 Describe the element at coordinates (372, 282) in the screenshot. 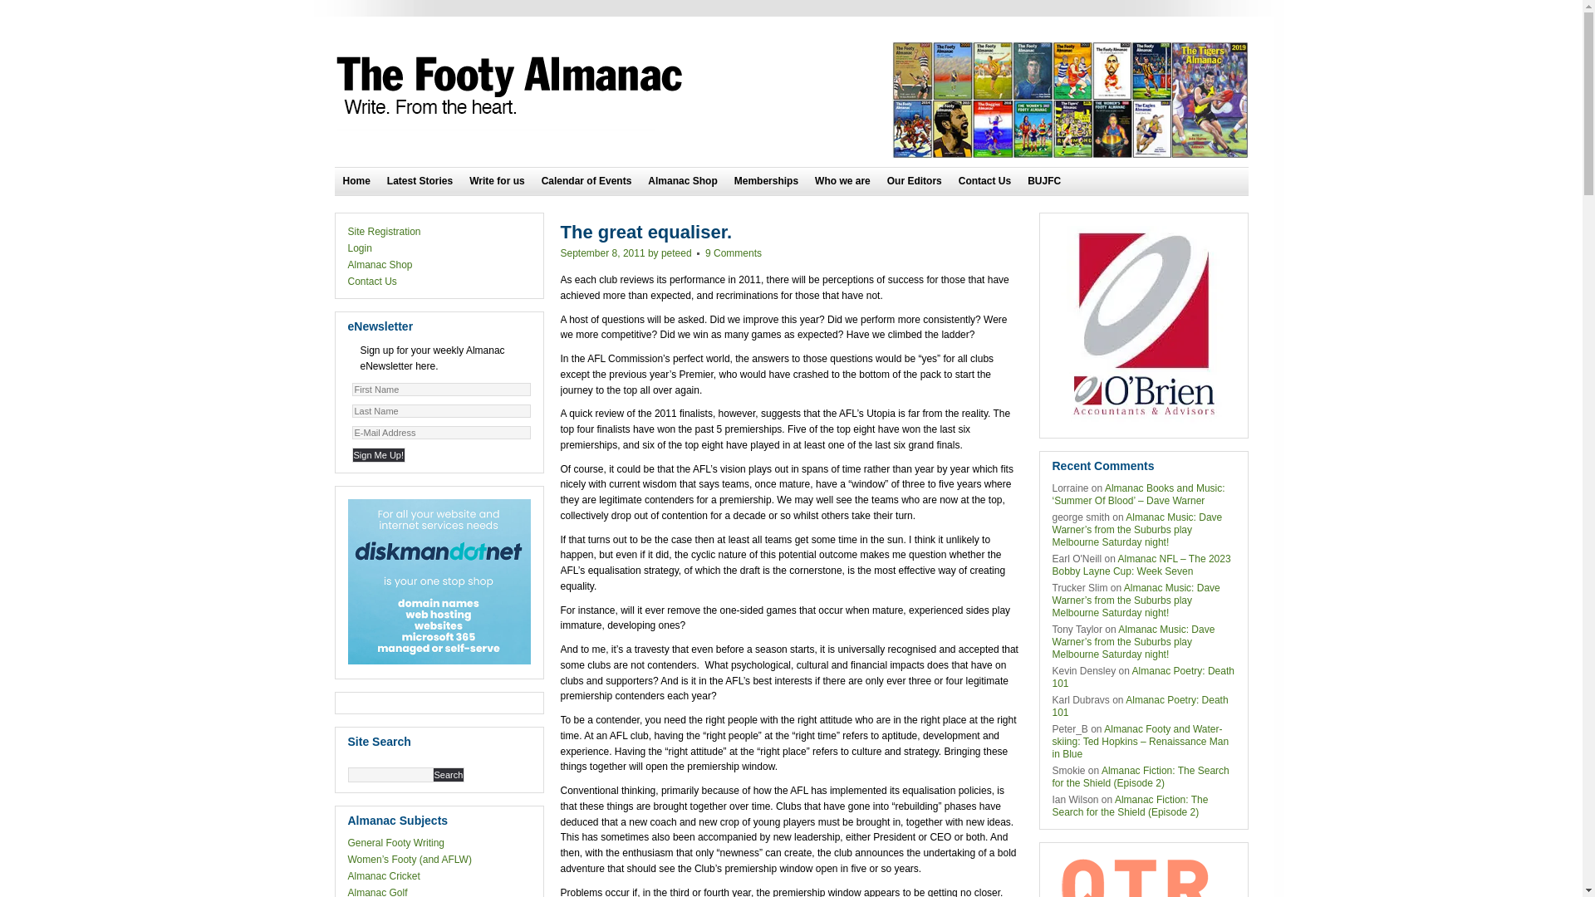

I see `Contact Us` at that location.